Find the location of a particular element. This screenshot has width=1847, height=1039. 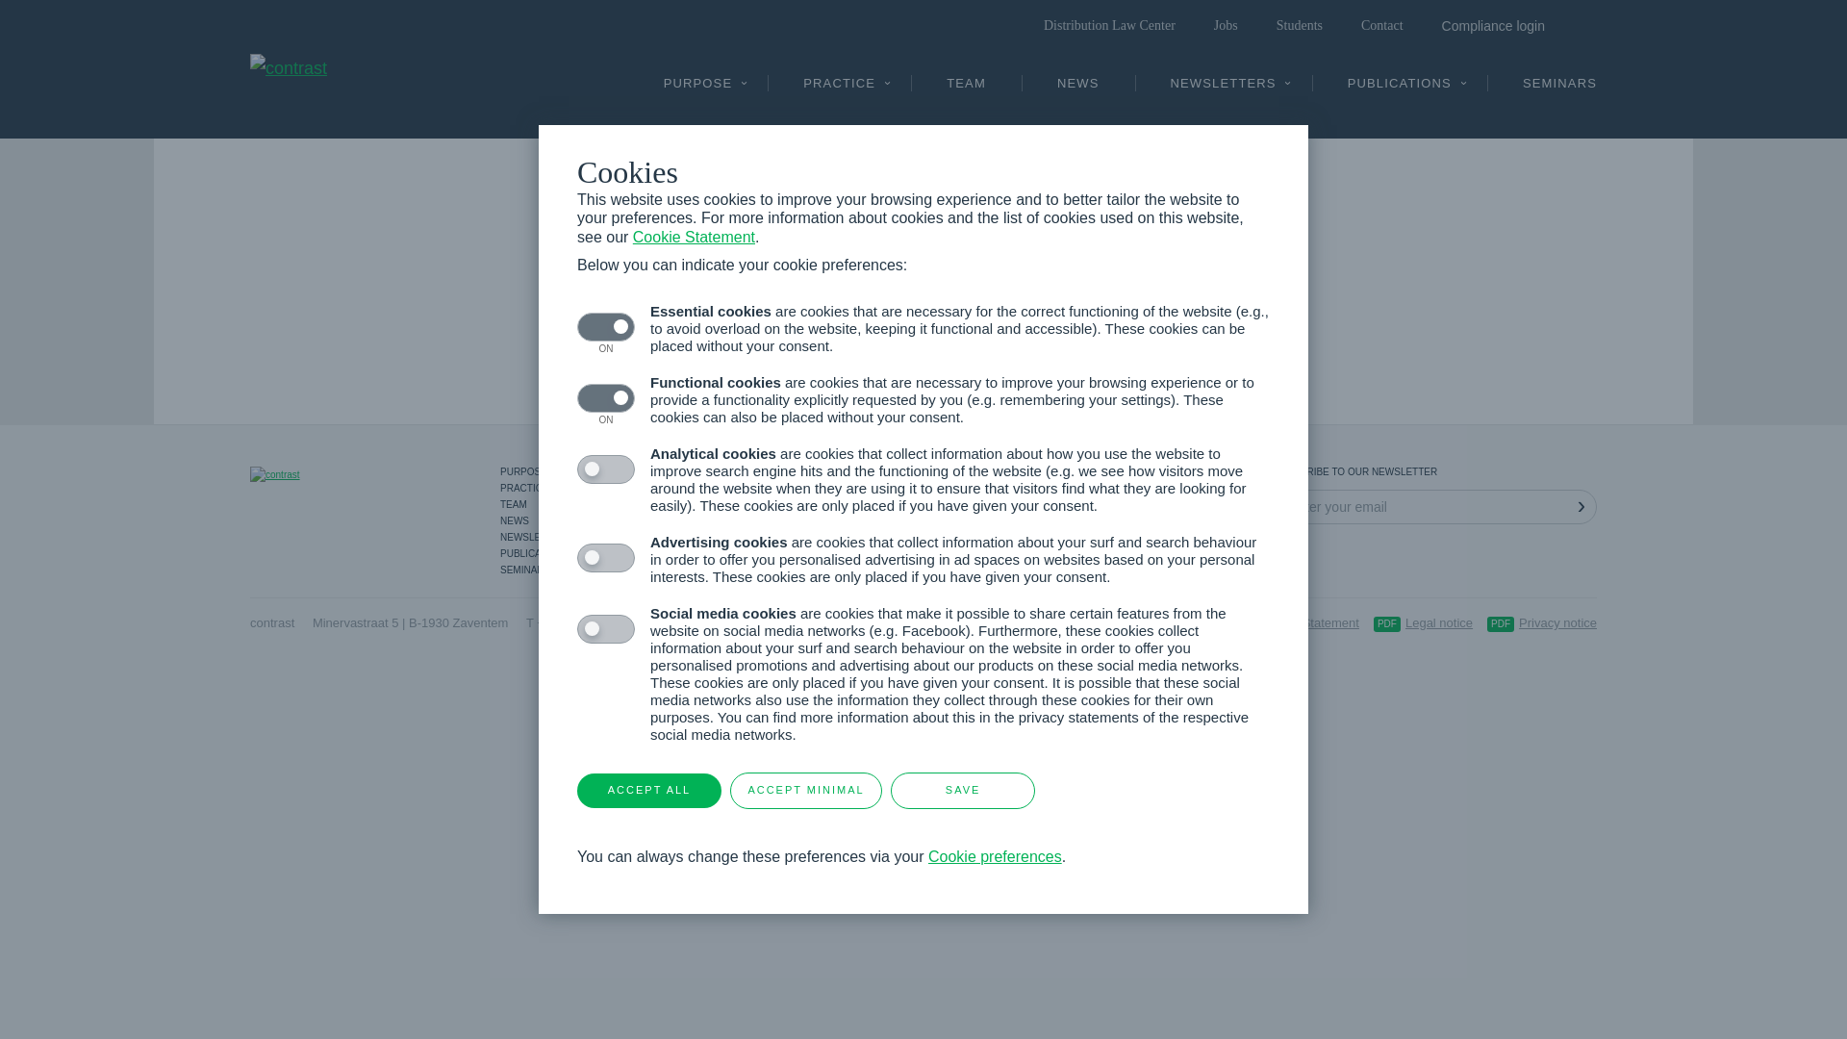

Students is located at coordinates (1300, 26).